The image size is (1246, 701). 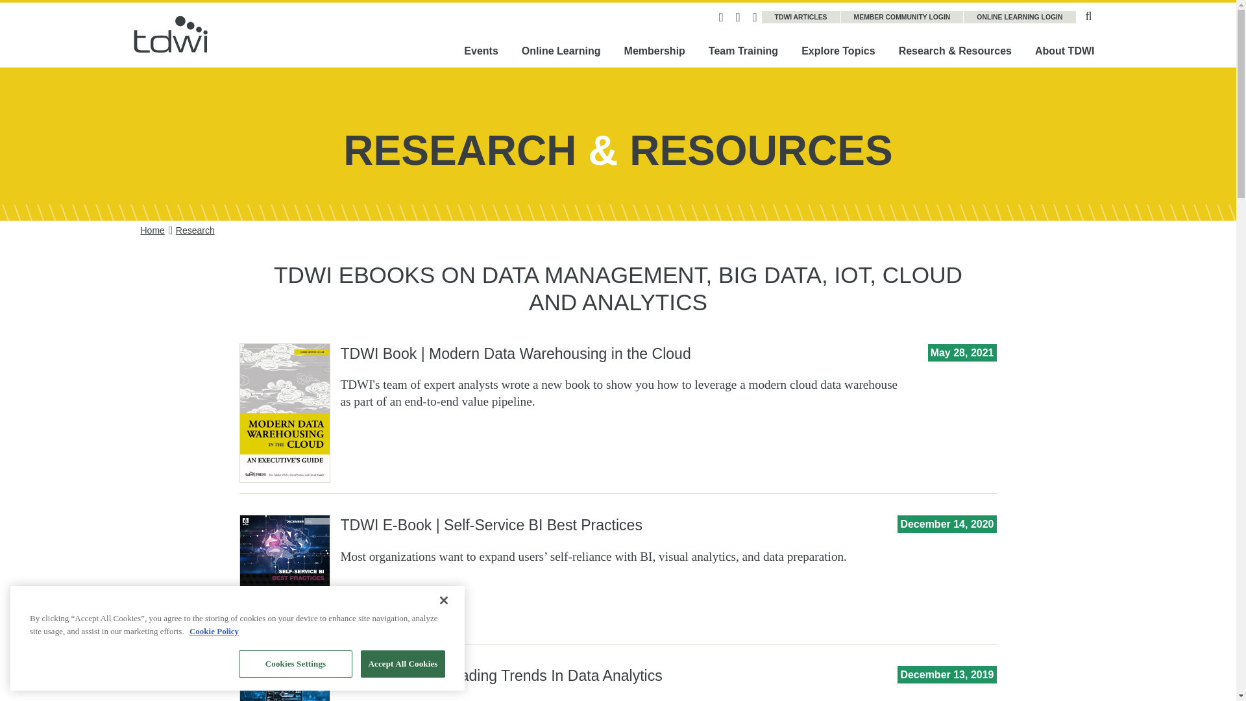 I want to click on Membership, so click(x=654, y=51).